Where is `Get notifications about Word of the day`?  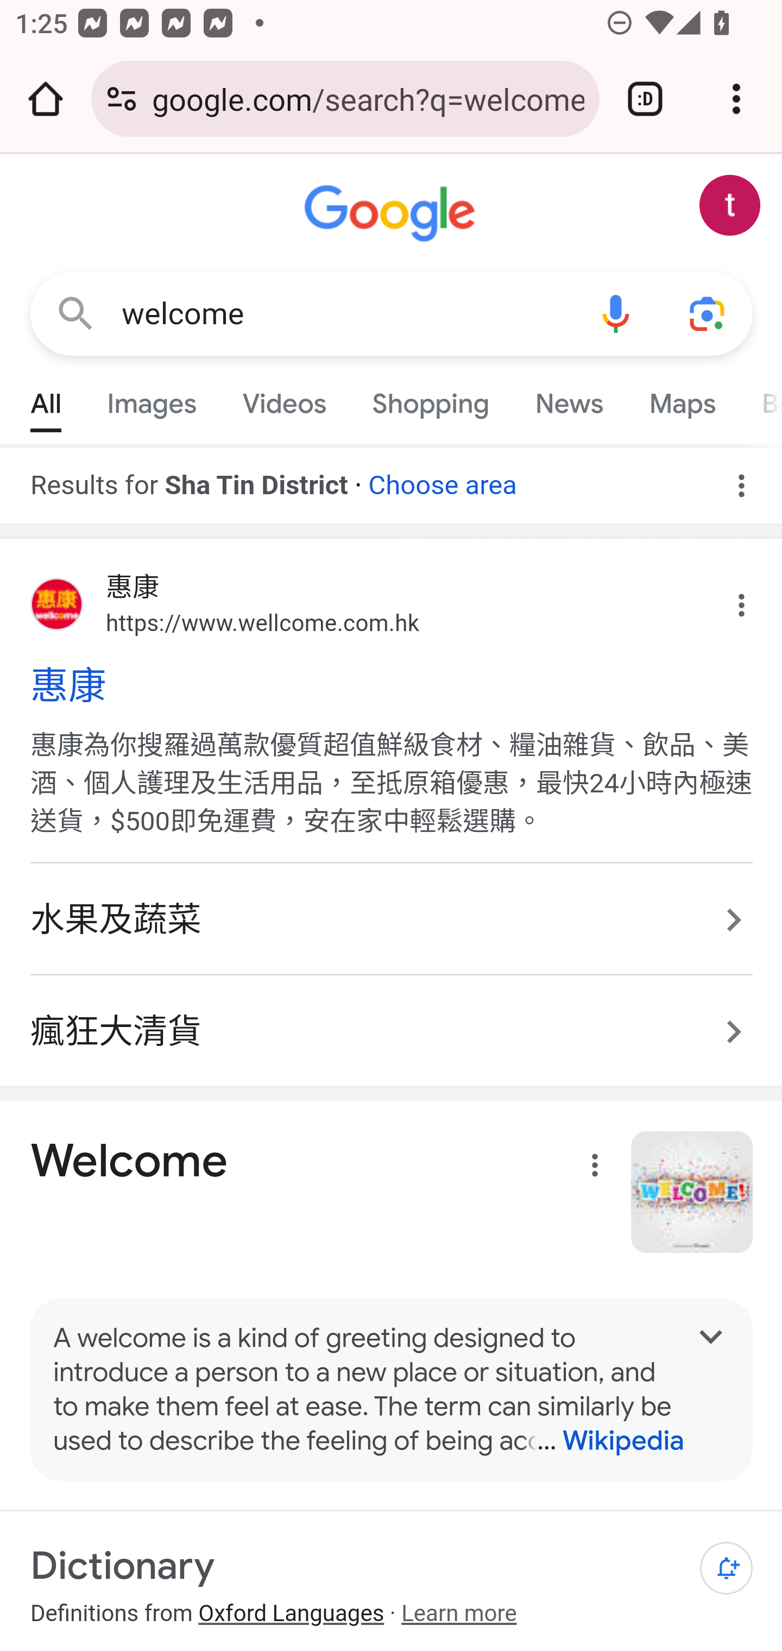
Get notifications about Word of the day is located at coordinates (727, 1568).